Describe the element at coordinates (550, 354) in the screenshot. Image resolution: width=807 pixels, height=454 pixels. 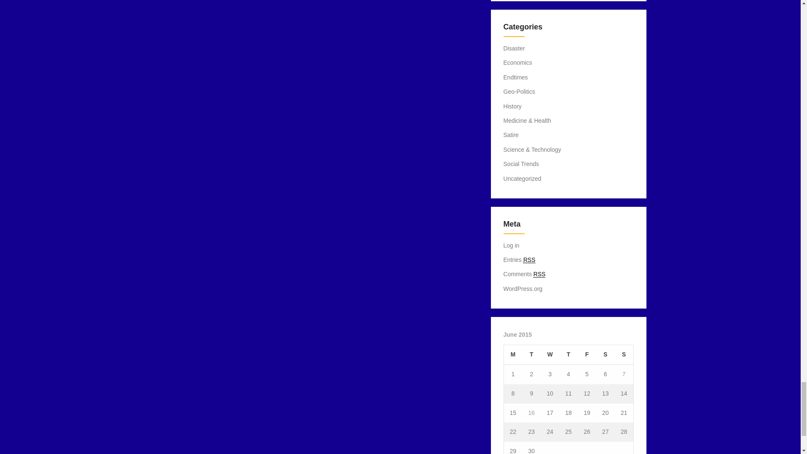
I see `Wednesday` at that location.